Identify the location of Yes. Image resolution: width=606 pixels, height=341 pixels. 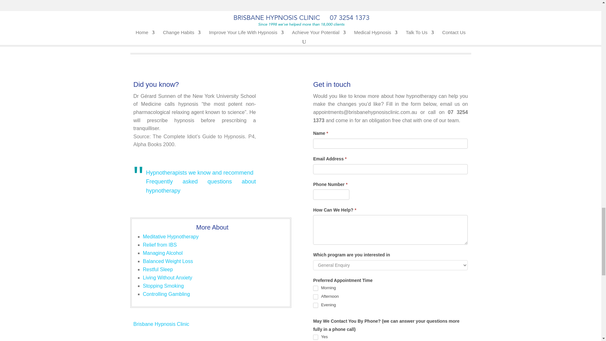
(316, 337).